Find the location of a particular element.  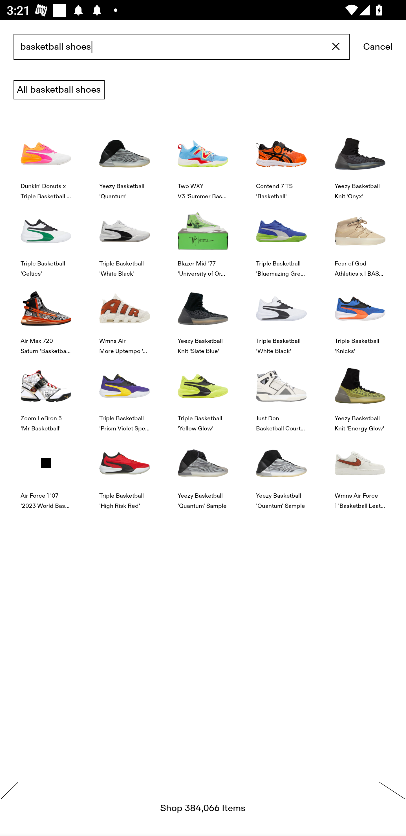

Just Don Basketball Courtside Hi 'White Grey' is located at coordinates (281, 394).